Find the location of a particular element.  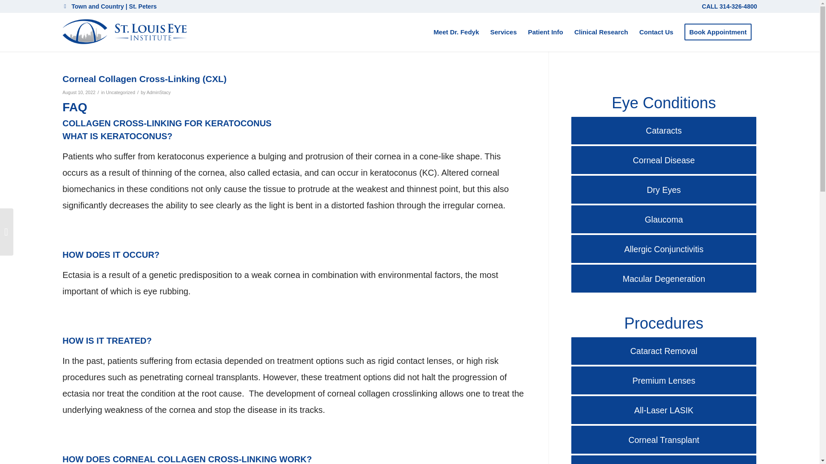

Cataracts is located at coordinates (663, 131).